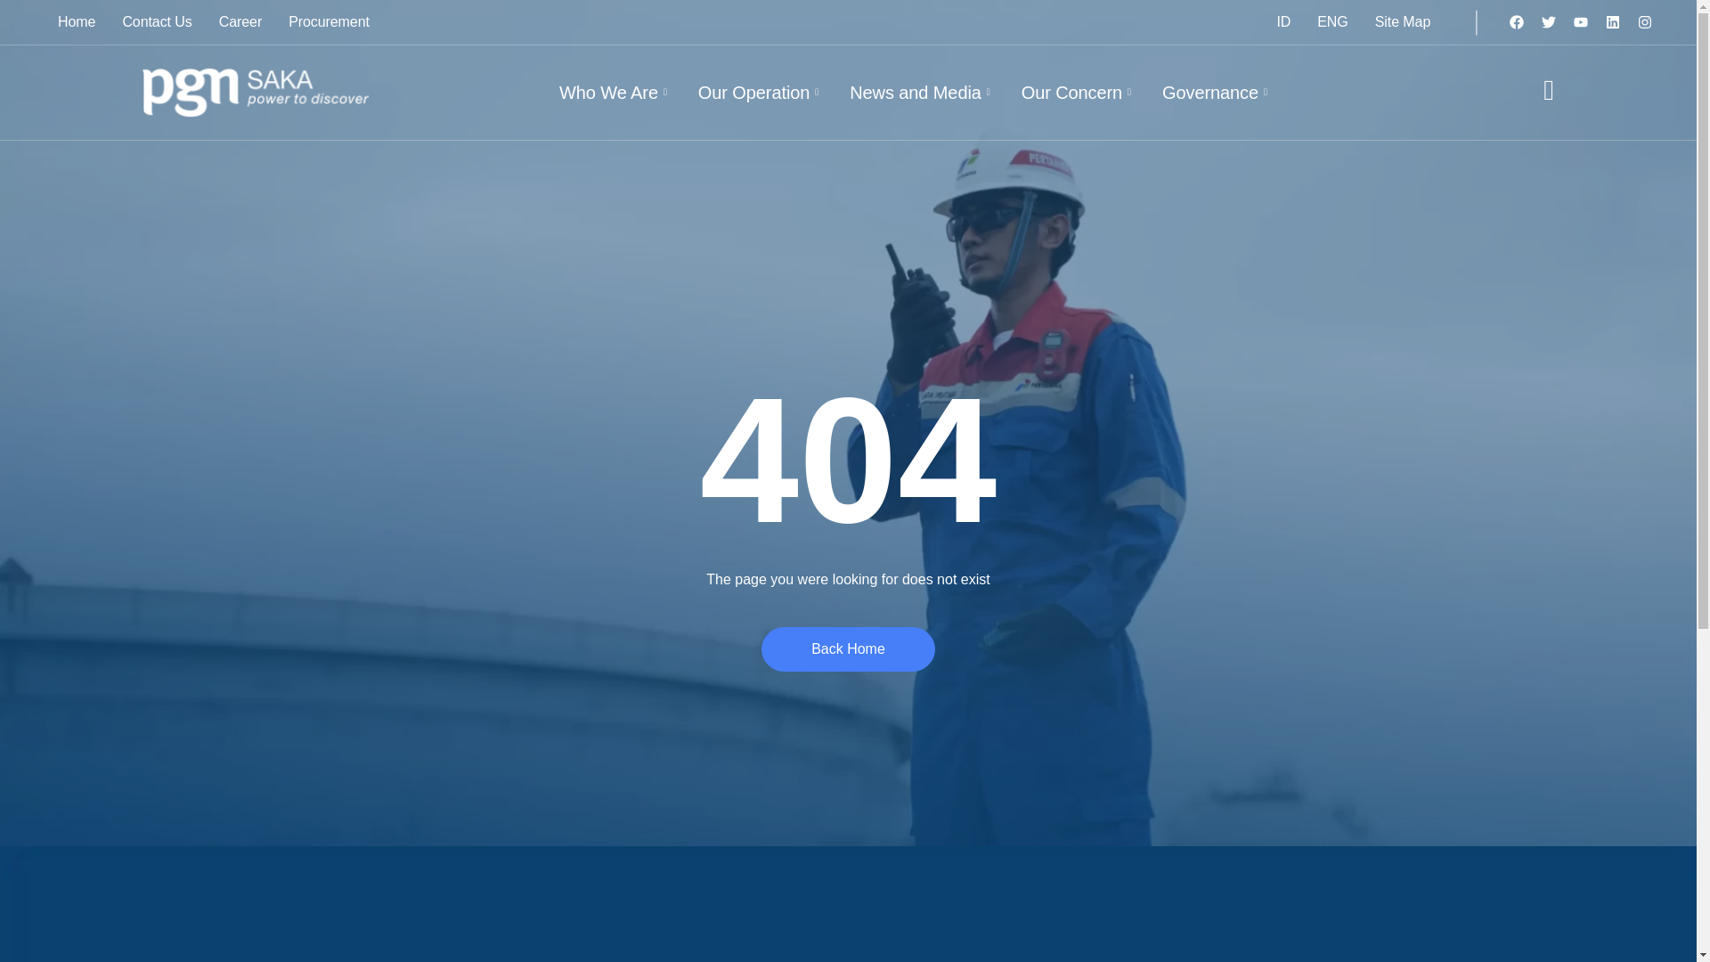 The width and height of the screenshot is (1710, 962). What do you see at coordinates (1282, 21) in the screenshot?
I see `ID` at bounding box center [1282, 21].